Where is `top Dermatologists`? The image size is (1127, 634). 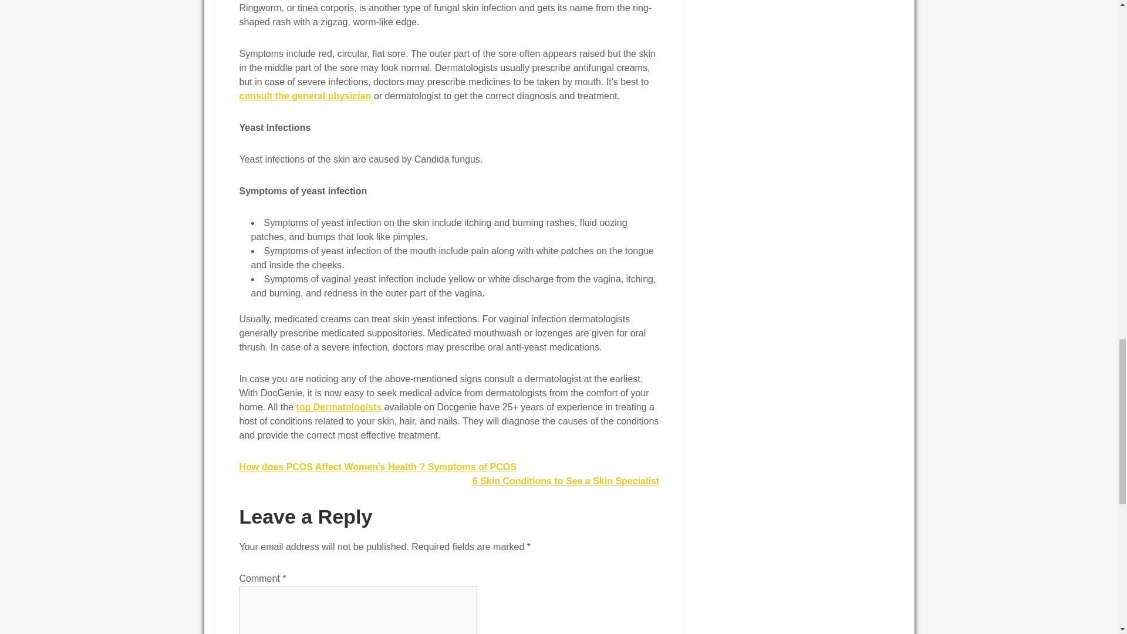 top Dermatologists is located at coordinates (338, 407).